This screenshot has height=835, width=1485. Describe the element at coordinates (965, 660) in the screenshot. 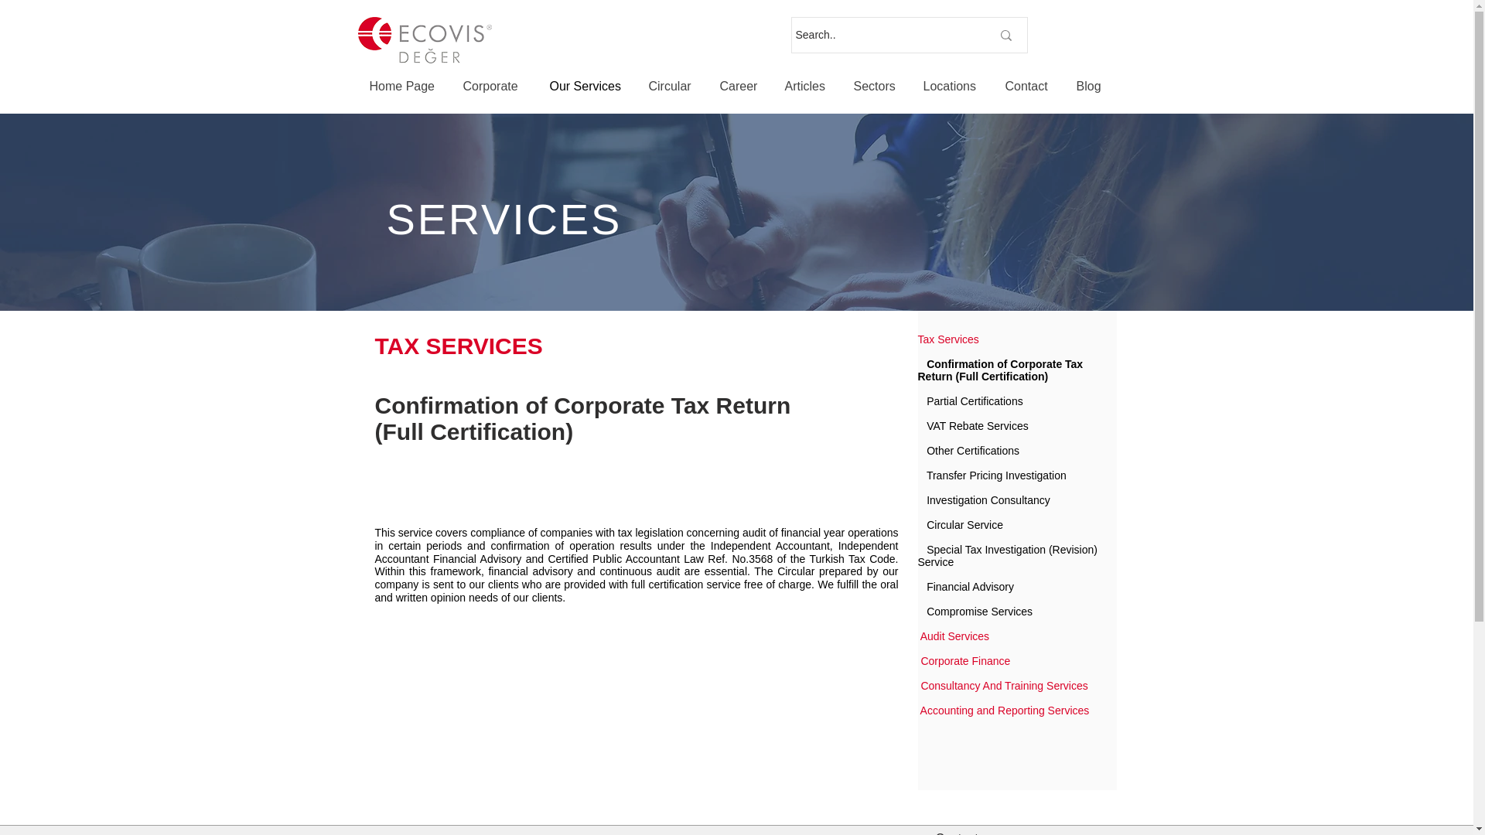

I see `Corporate Finance` at that location.